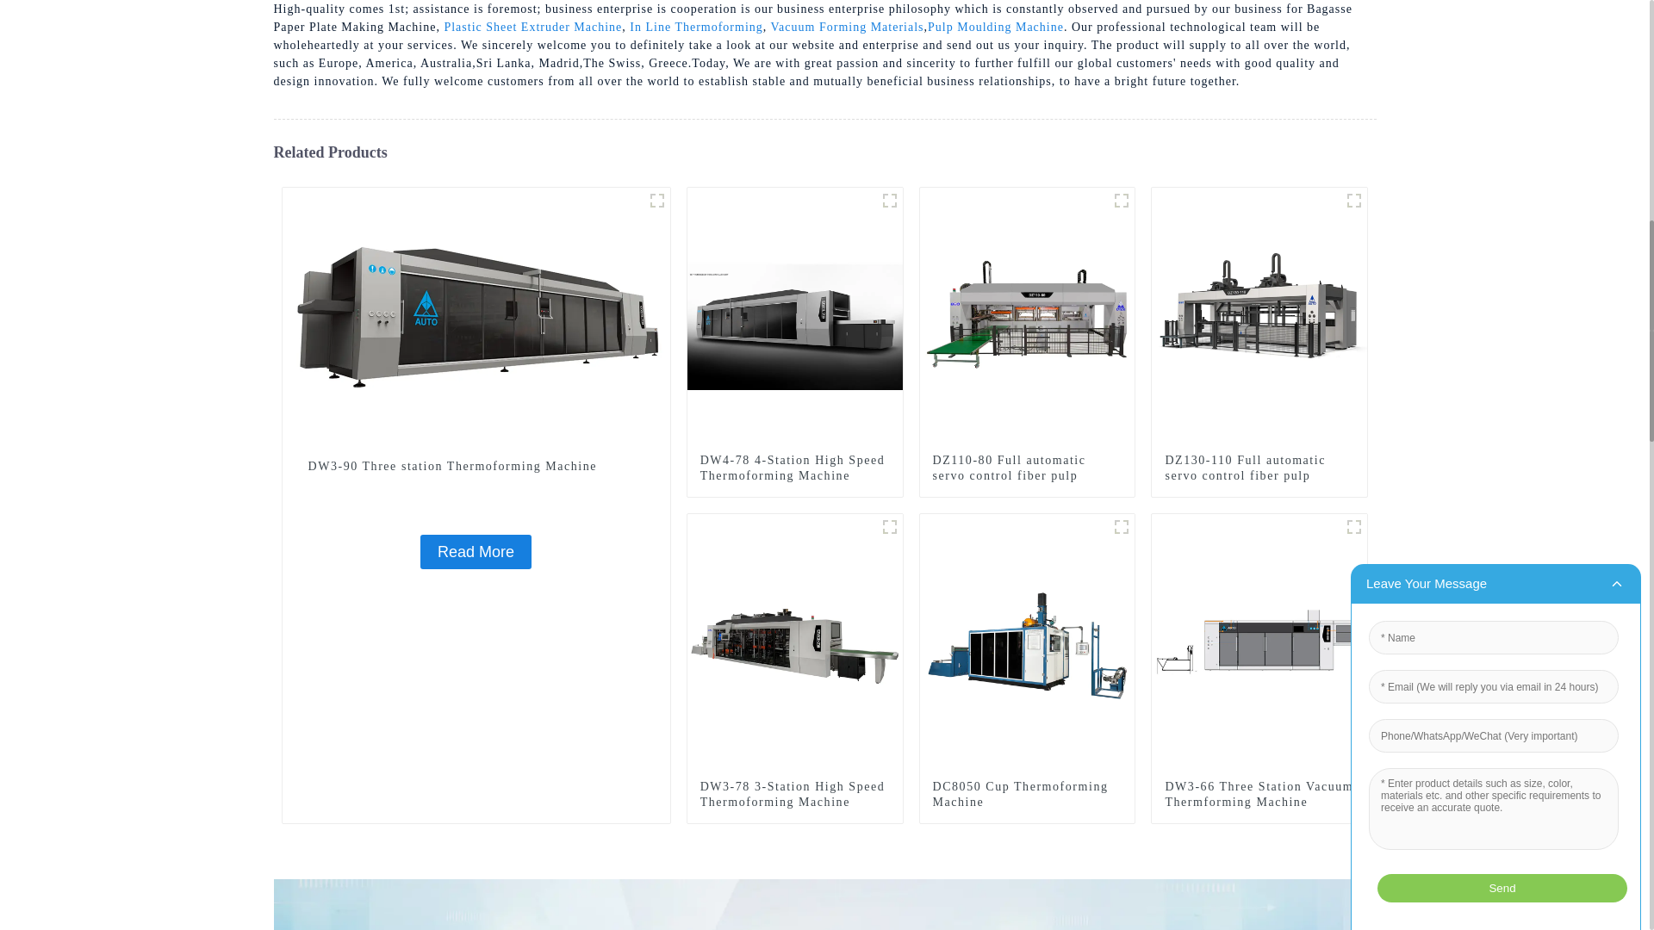  I want to click on Vacuum Forming Materials, so click(848, 26).